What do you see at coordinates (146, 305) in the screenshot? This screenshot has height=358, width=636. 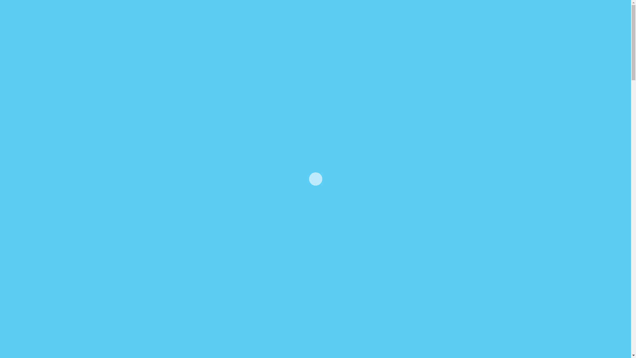 I see `Upcoming Events ` at bounding box center [146, 305].